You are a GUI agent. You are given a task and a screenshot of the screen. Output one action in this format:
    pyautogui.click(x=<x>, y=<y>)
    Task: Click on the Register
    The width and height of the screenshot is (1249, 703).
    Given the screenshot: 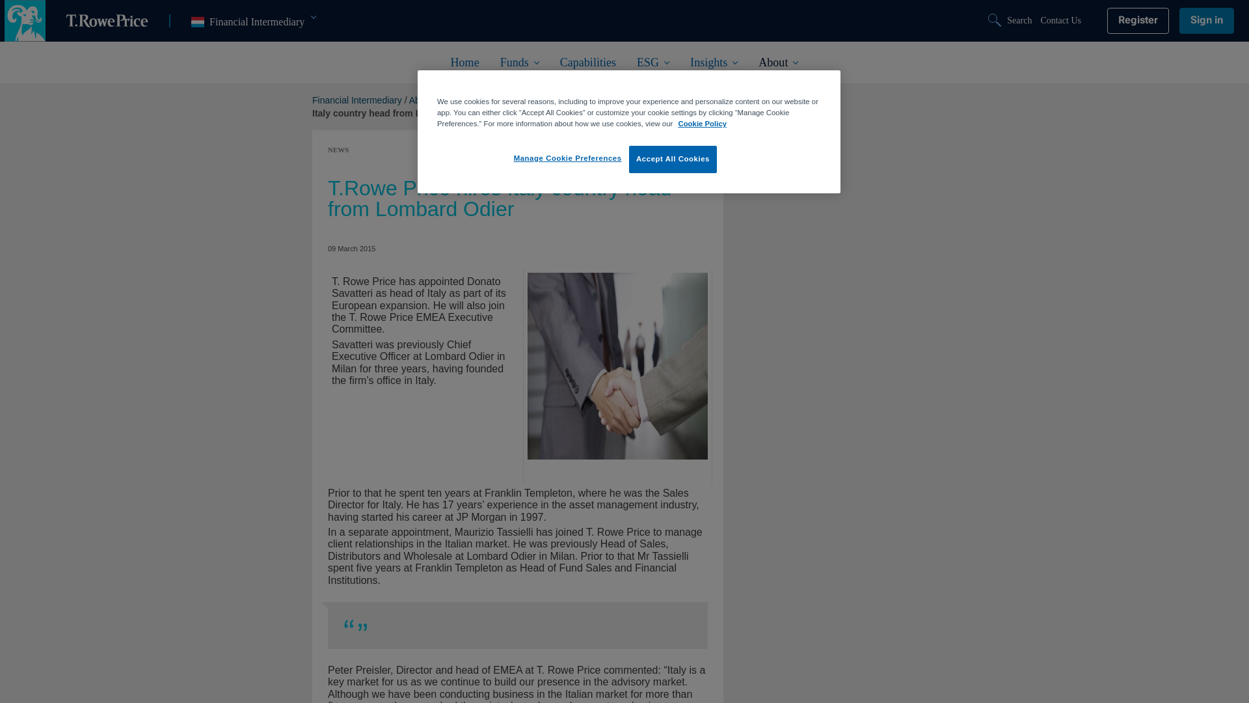 What is the action you would take?
    pyautogui.click(x=1138, y=20)
    